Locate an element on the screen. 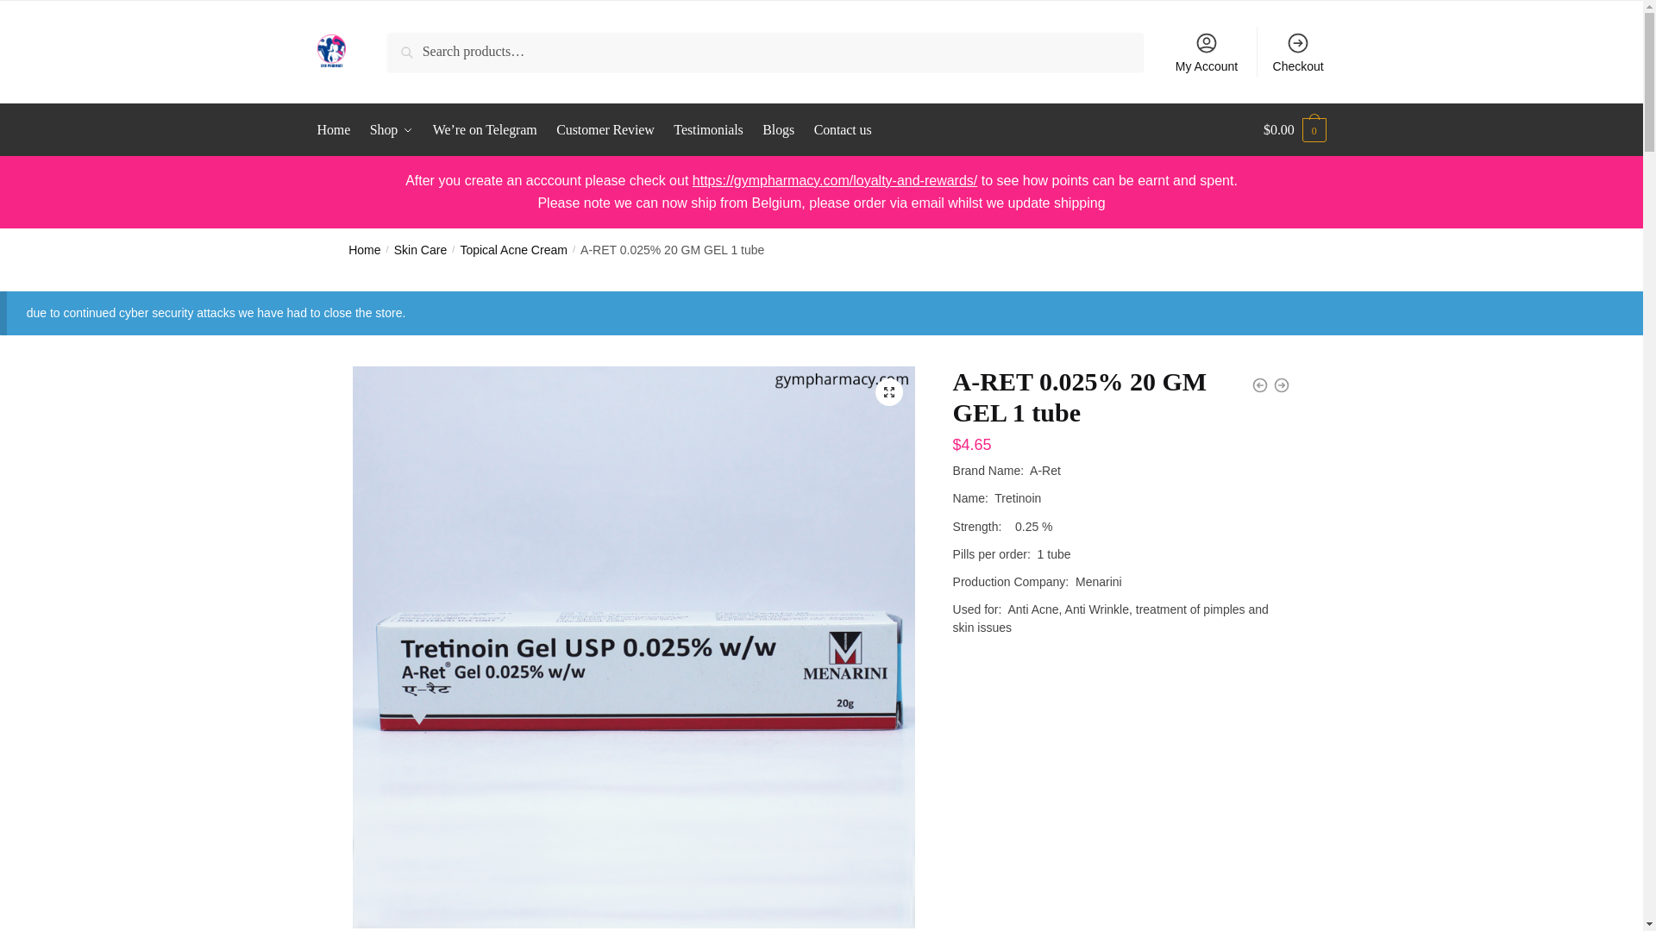  Contact us is located at coordinates (843, 129).